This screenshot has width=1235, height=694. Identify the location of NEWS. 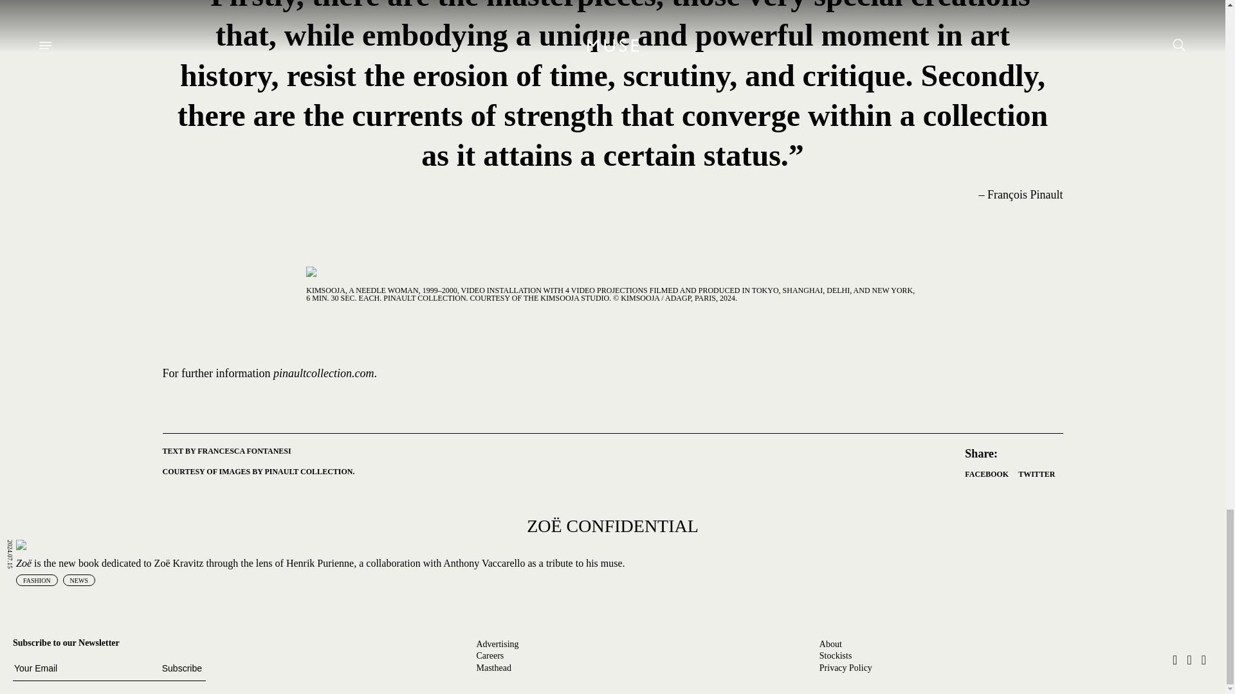
(78, 580).